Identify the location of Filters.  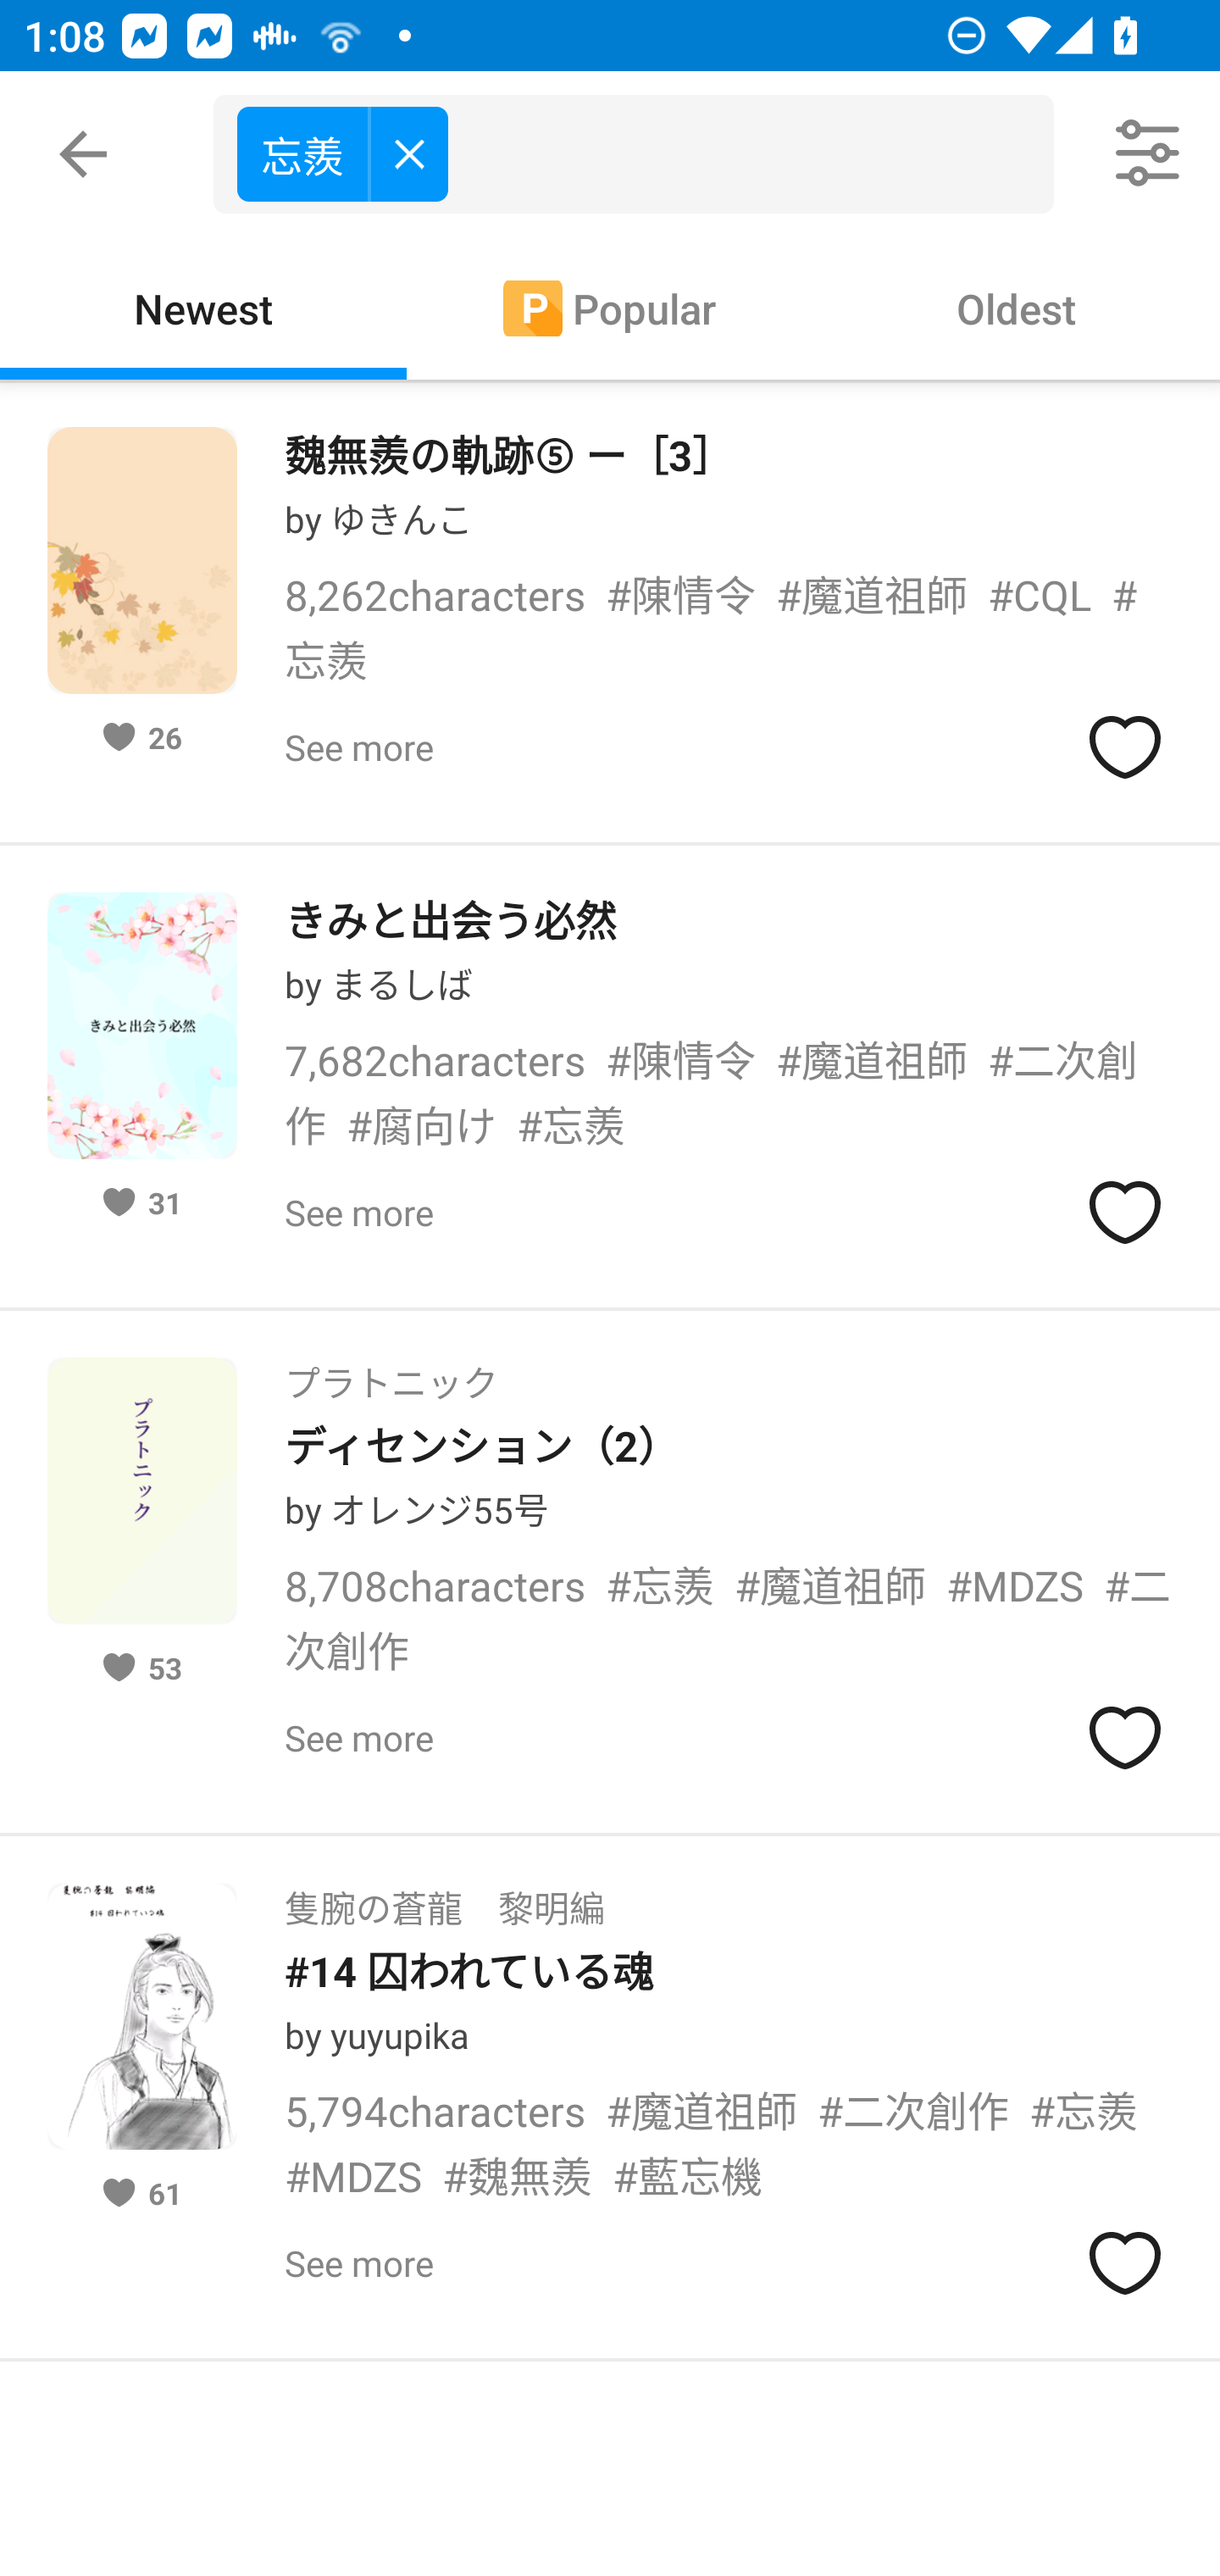
(1149, 154).